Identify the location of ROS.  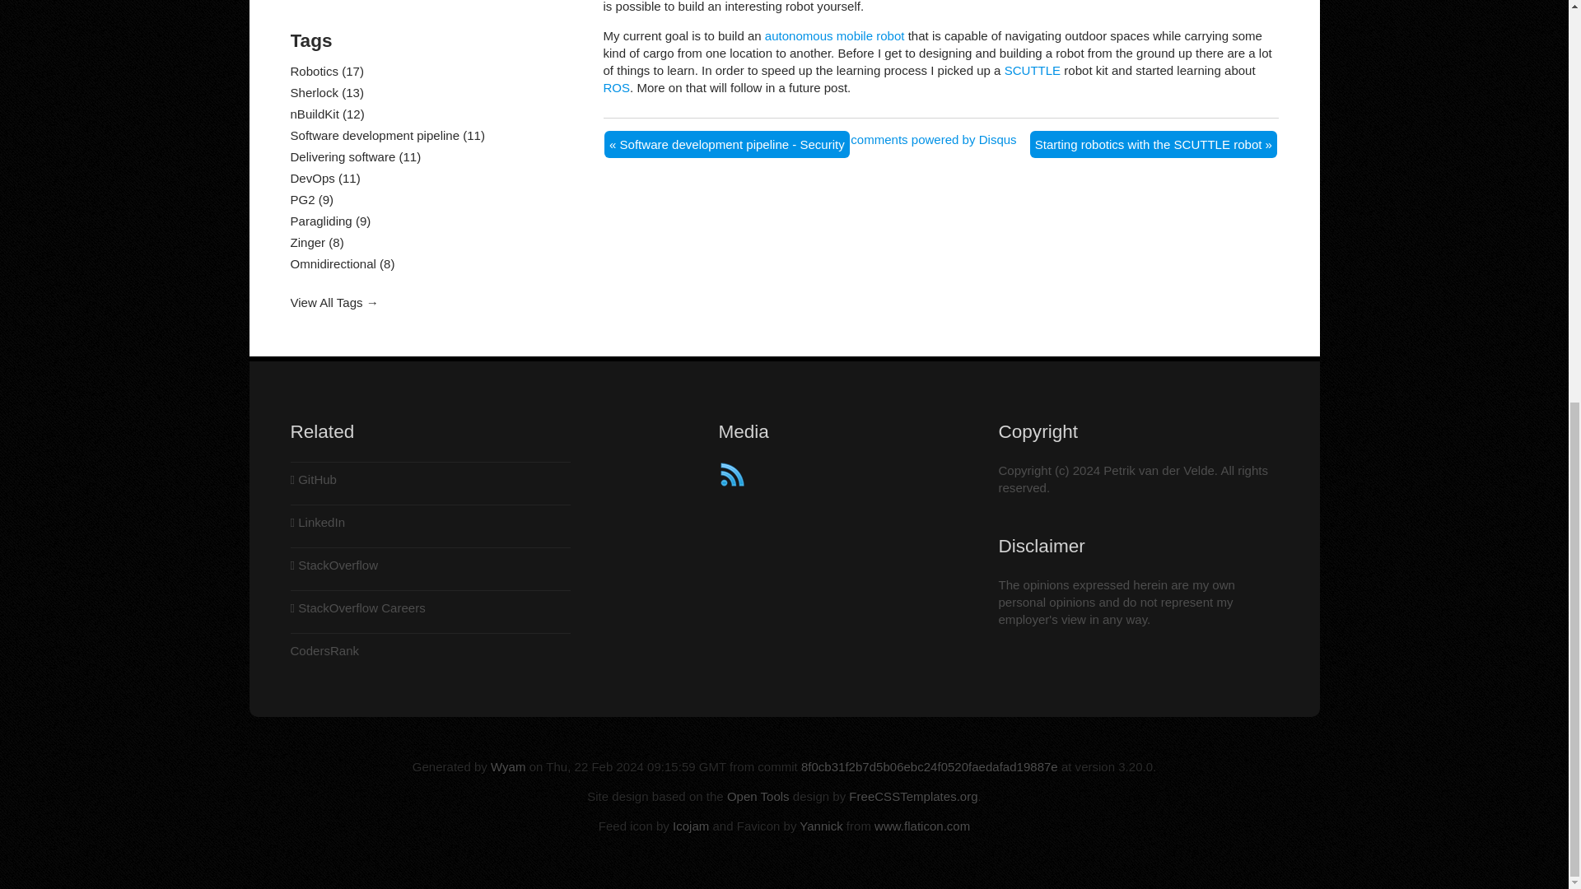
(616, 87).